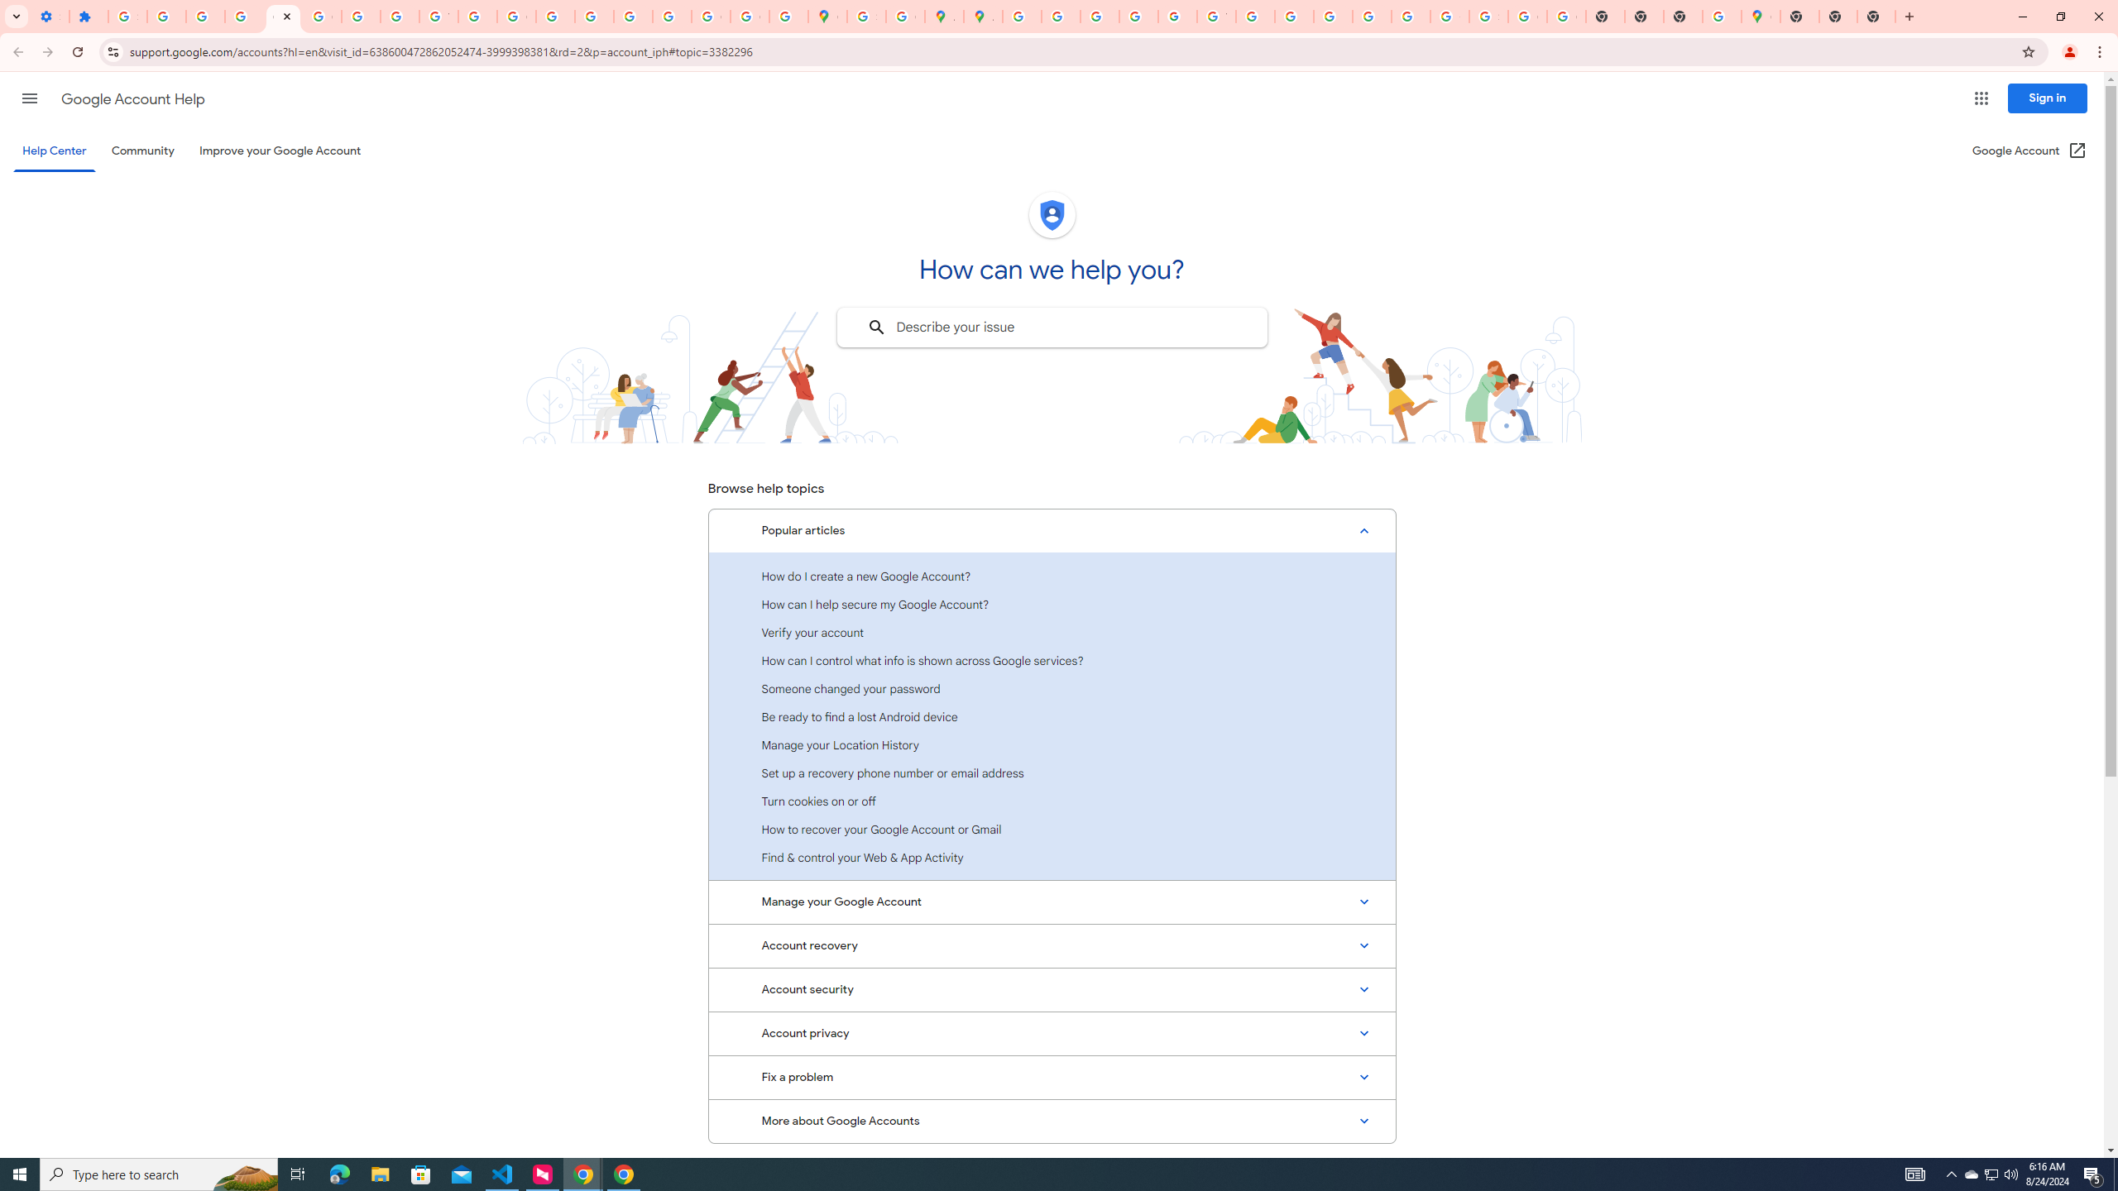 The width and height of the screenshot is (2118, 1191). I want to click on Find & control your Web & App Activity, so click(1052, 857).